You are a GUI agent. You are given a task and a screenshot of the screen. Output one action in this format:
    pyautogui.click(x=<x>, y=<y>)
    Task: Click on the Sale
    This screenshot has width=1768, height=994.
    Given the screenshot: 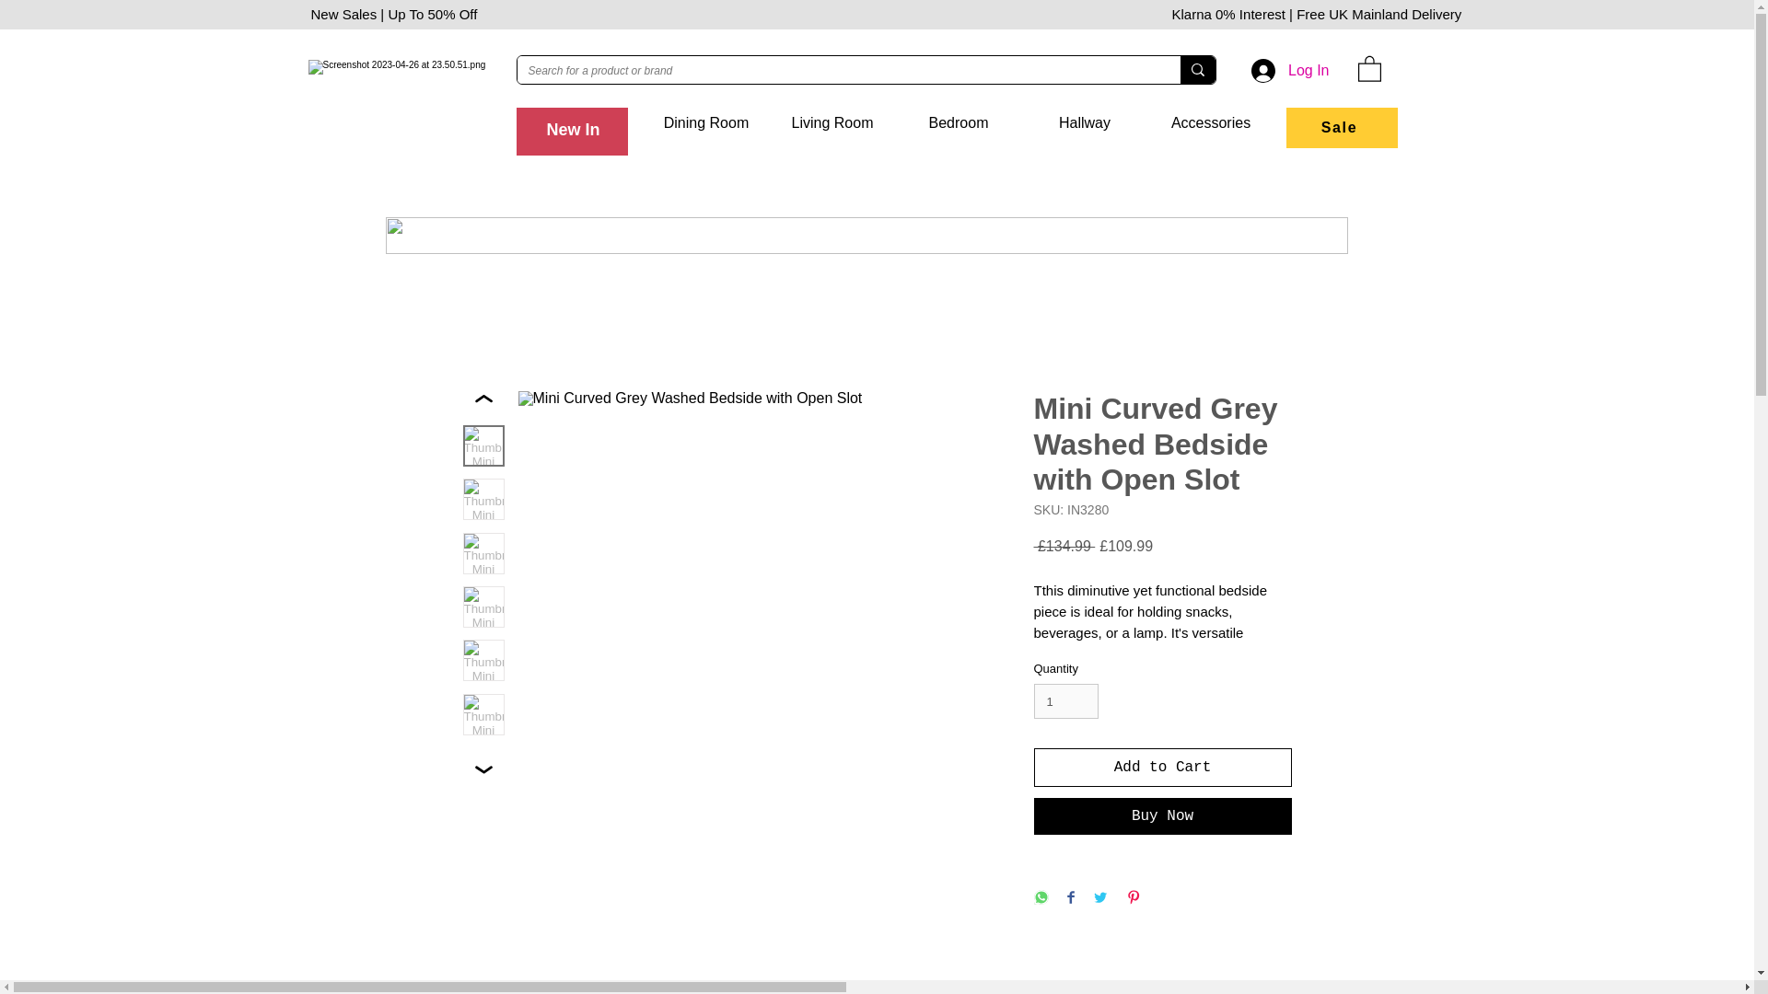 What is the action you would take?
    pyautogui.click(x=1341, y=127)
    